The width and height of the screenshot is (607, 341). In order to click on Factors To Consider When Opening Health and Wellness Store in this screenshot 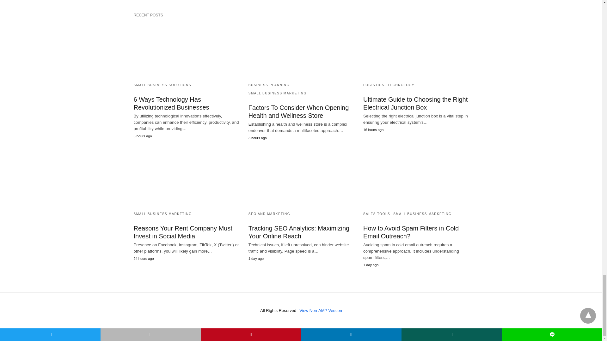, I will do `click(301, 49)`.